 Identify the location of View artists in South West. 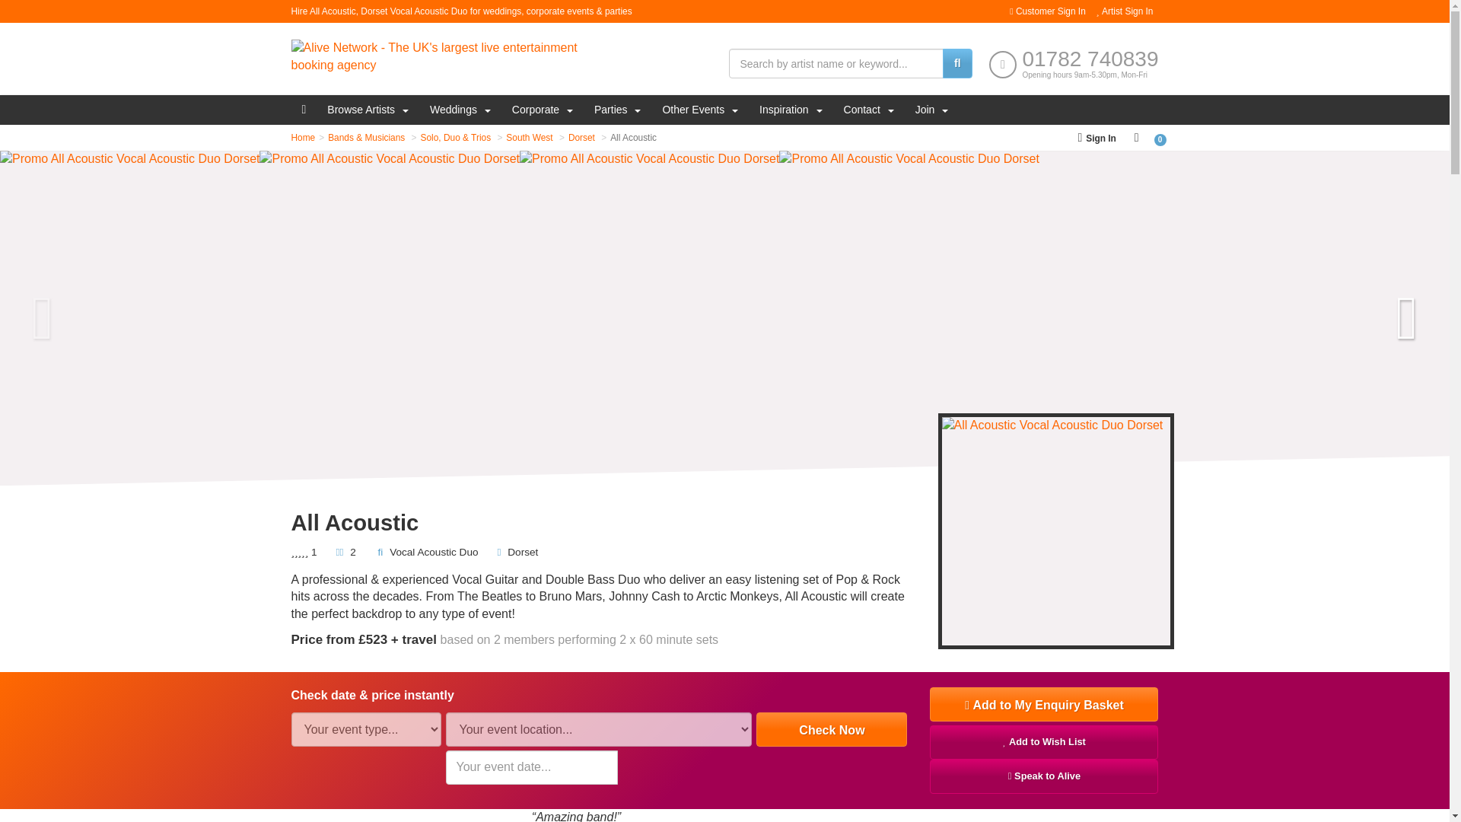
(528, 137).